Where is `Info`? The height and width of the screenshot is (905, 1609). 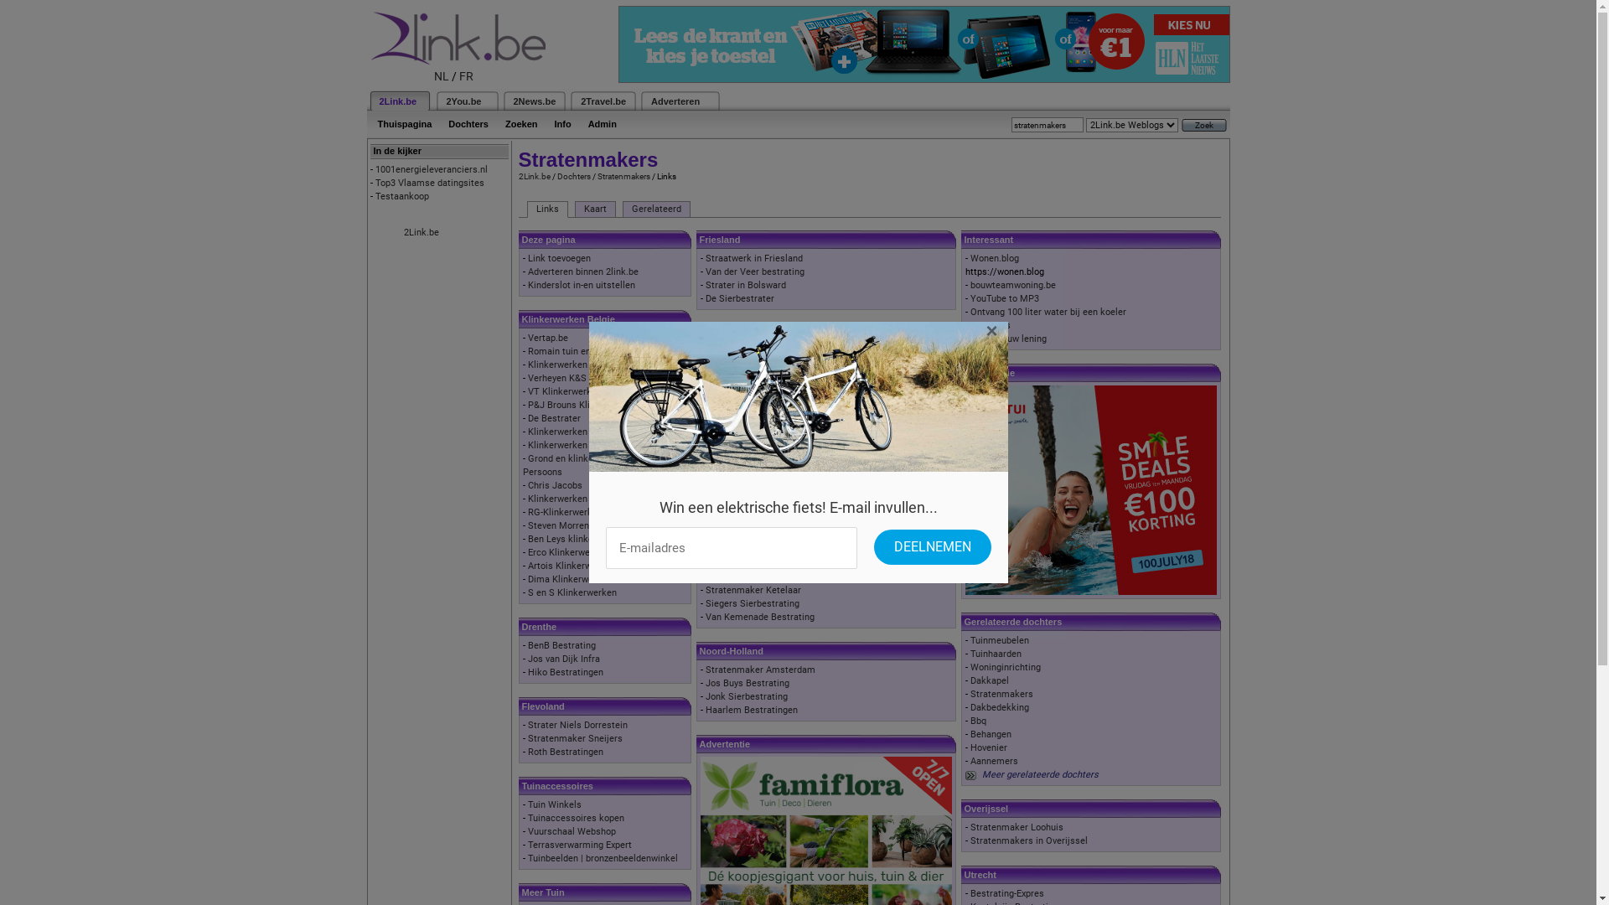 Info is located at coordinates (562, 124).